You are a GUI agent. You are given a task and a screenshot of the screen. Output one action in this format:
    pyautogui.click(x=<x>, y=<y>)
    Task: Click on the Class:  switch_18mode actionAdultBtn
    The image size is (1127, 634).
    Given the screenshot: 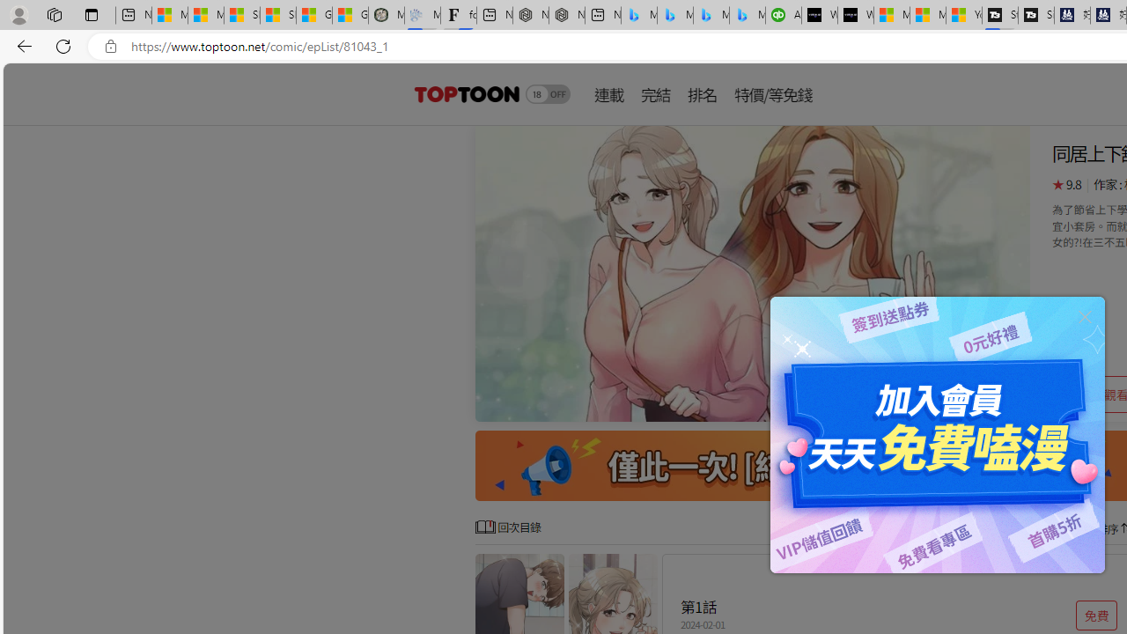 What is the action you would take?
    pyautogui.click(x=548, y=93)
    